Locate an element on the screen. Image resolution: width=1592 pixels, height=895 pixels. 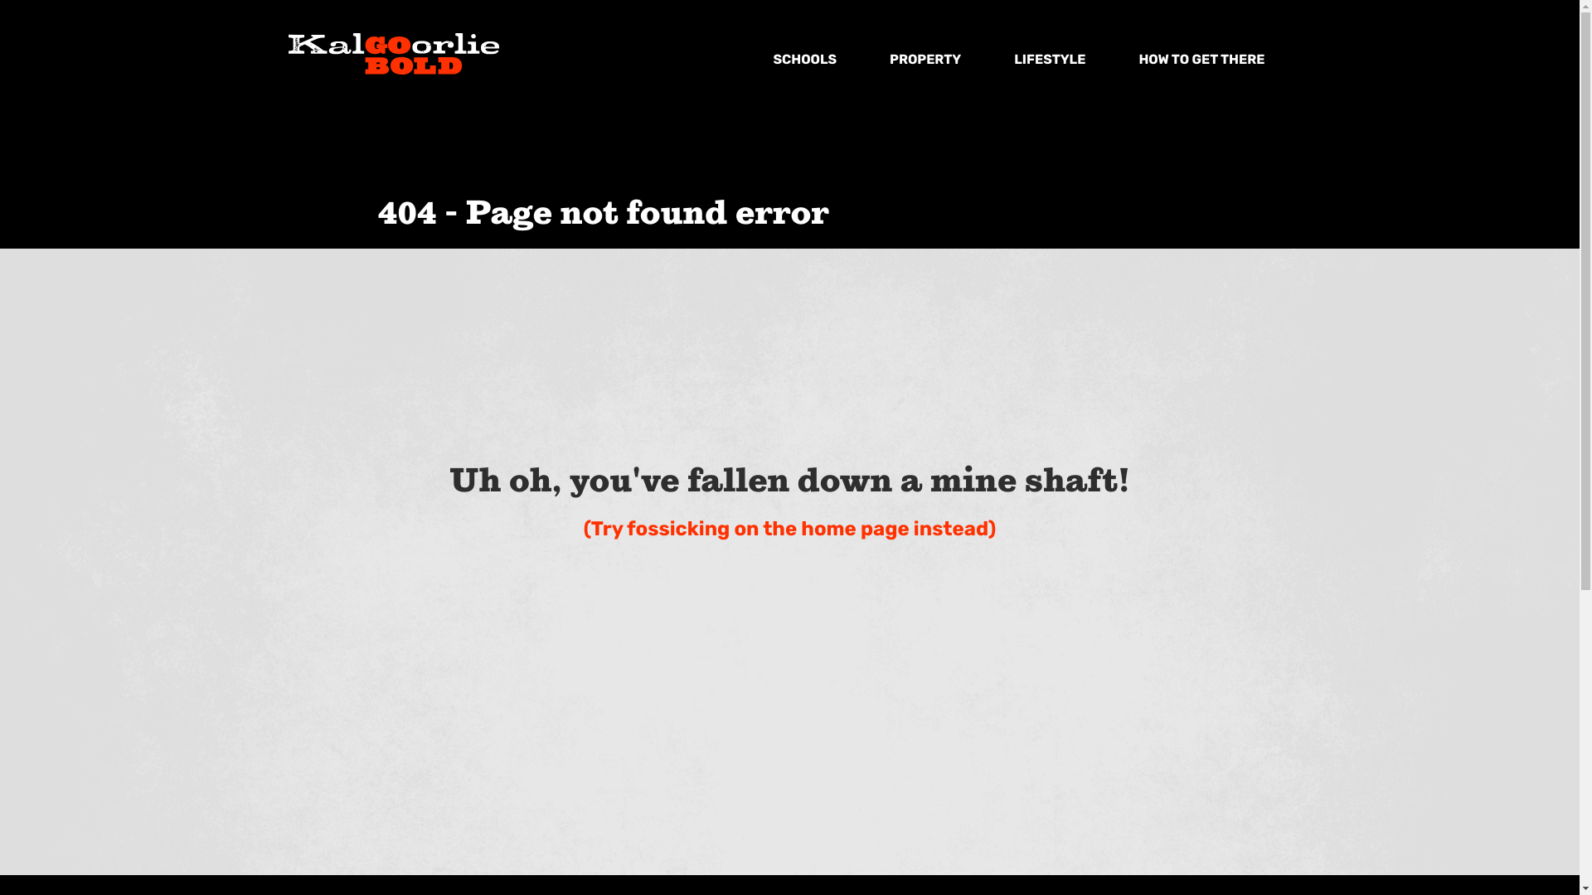
LIFESTYLE is located at coordinates (1050, 60).